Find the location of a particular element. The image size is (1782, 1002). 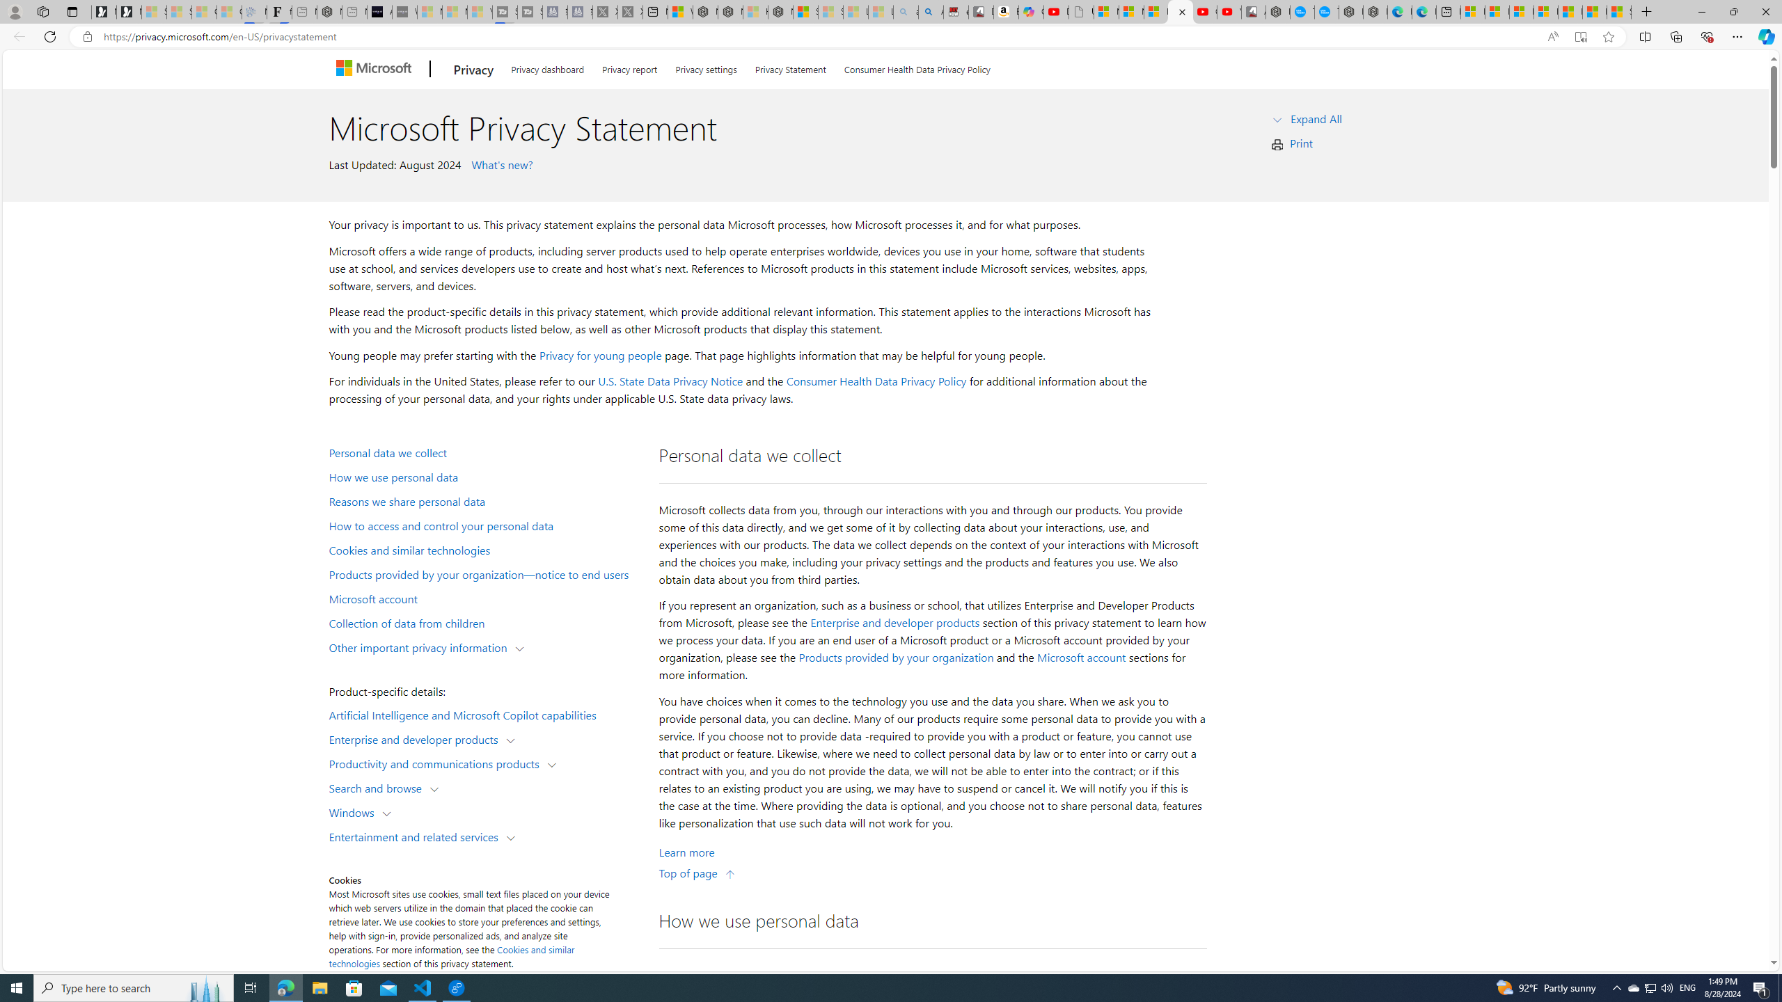

Artificial Intelligence and Microsoft Copilot capabilities is located at coordinates (484, 714).